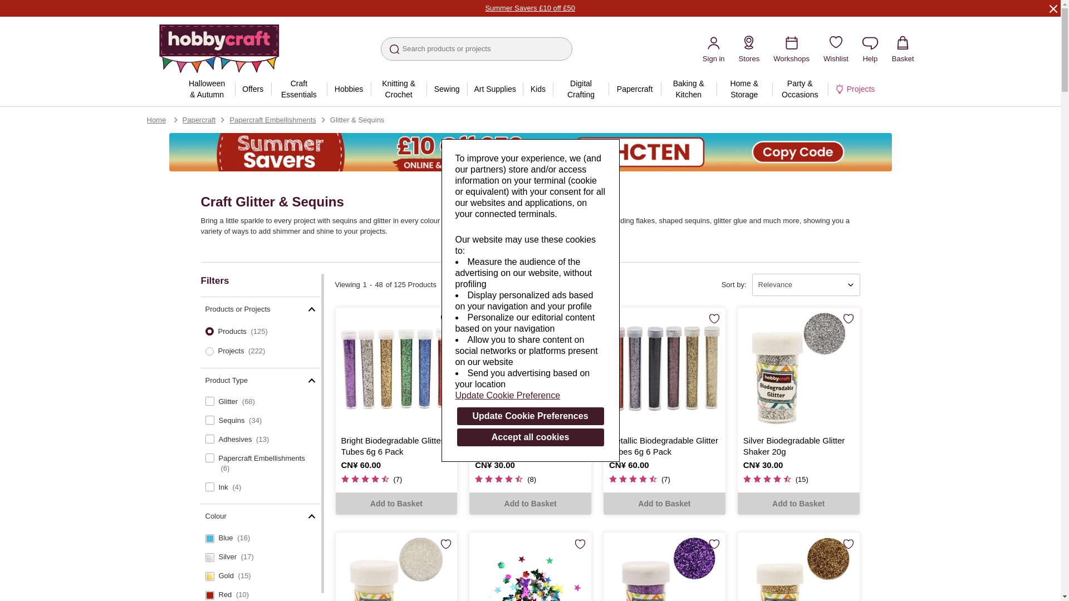  Describe the element at coordinates (634, 89) in the screenshot. I see `Papercraft` at that location.